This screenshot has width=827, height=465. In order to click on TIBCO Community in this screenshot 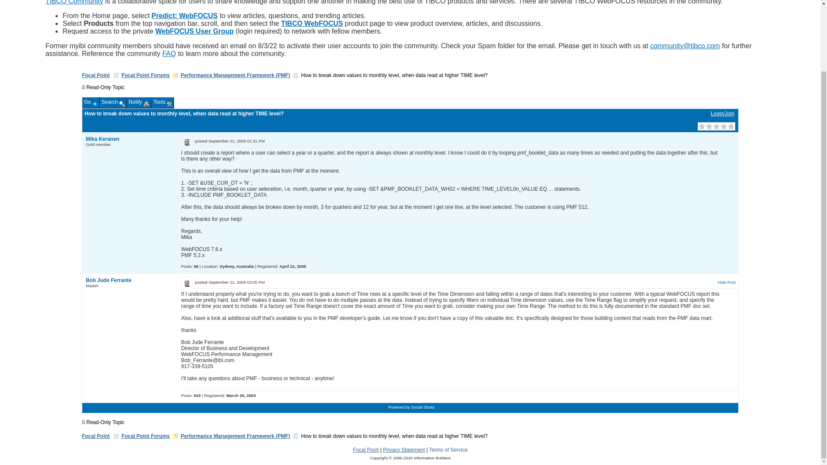, I will do `click(74, 2)`.